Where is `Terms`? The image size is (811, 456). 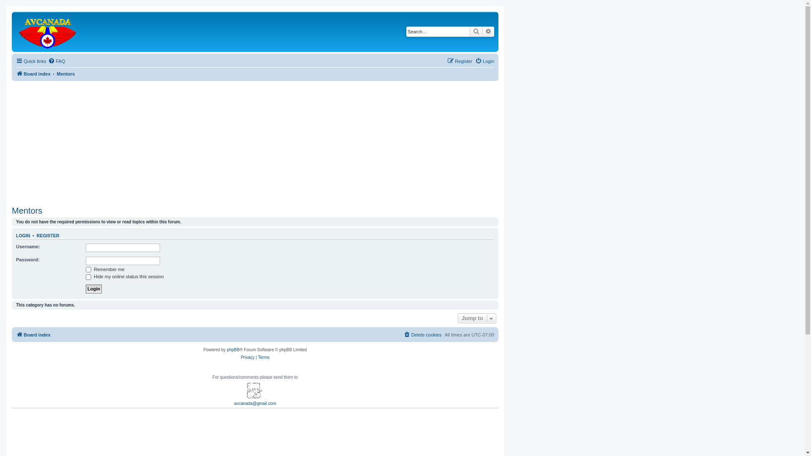 Terms is located at coordinates (264, 358).